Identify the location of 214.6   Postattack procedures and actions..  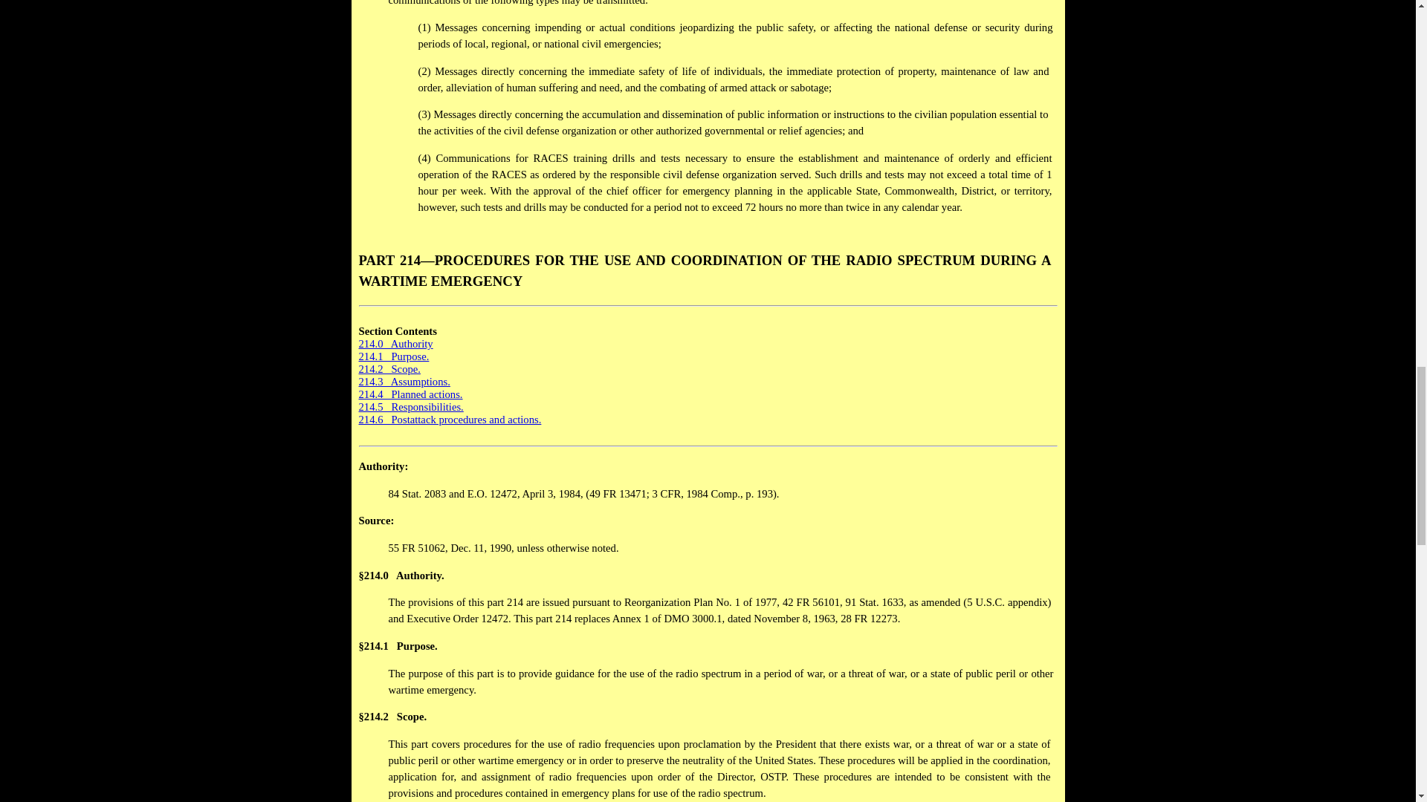
(449, 420).